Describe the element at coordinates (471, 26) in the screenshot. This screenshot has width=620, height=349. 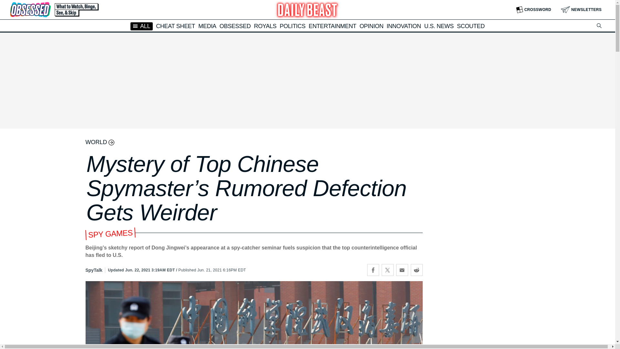
I see `SCOUTED` at that location.